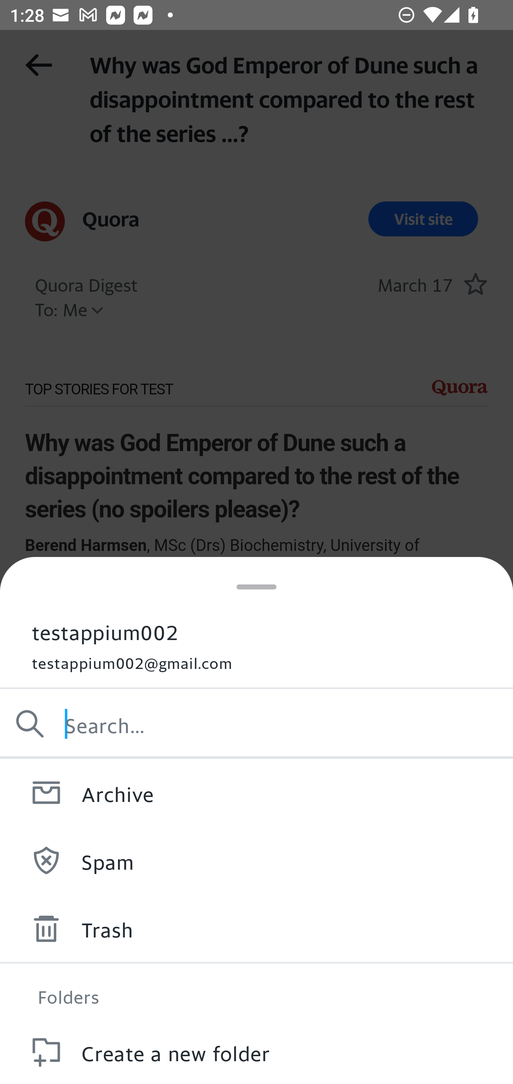  Describe the element at coordinates (256, 792) in the screenshot. I see `Archive` at that location.